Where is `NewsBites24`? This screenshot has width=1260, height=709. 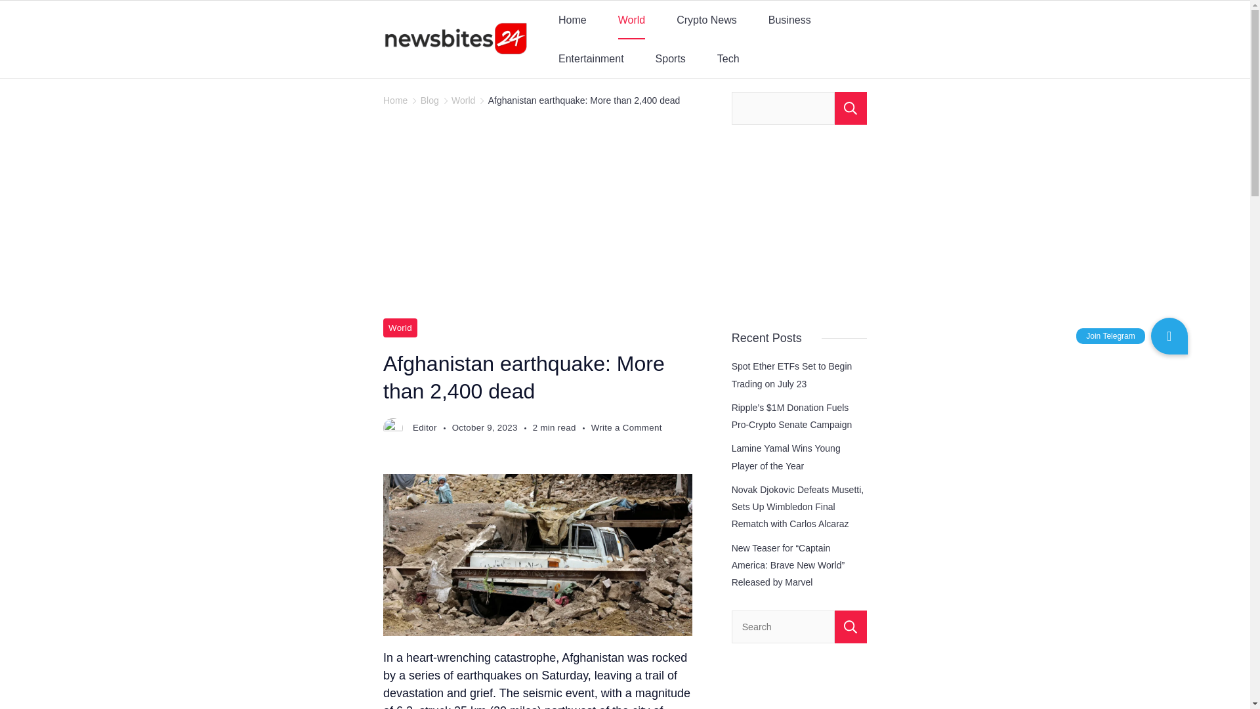 NewsBites24 is located at coordinates (436, 65).